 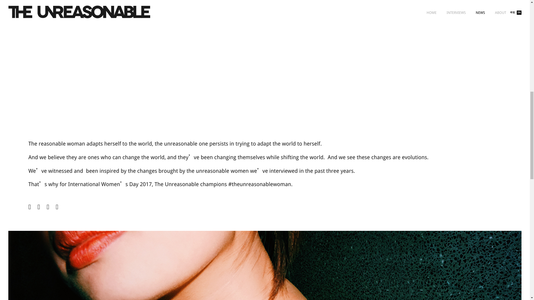 I want to click on Twitter, so click(x=42, y=207).